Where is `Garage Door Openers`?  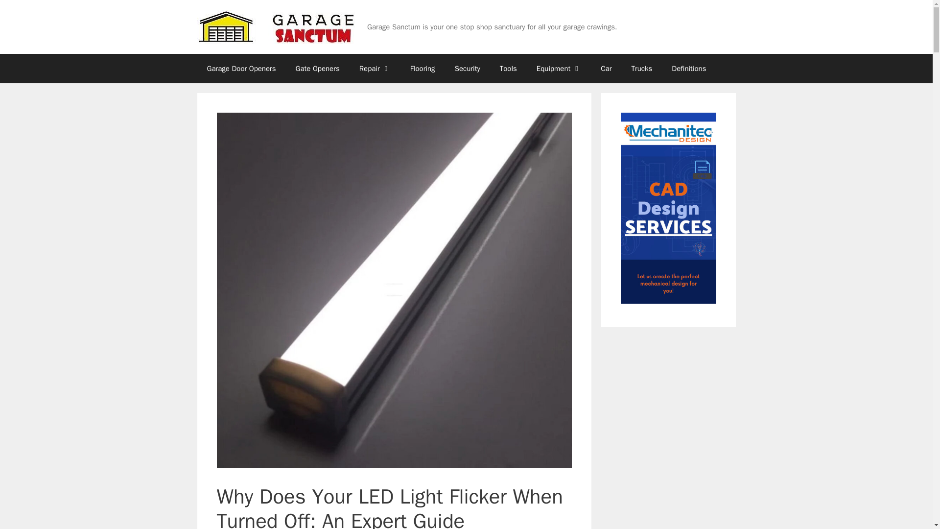
Garage Door Openers is located at coordinates (241, 69).